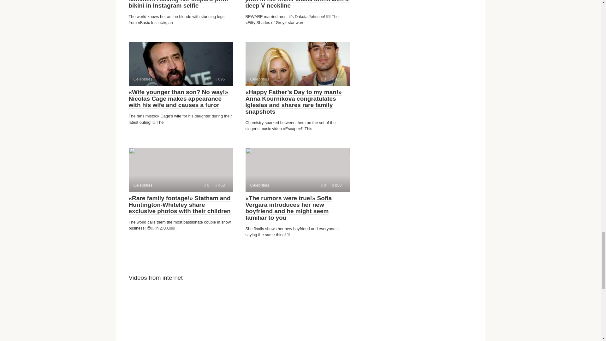 Image resolution: width=606 pixels, height=341 pixels. What do you see at coordinates (297, 170) in the screenshot?
I see `Comments` at bounding box center [297, 170].